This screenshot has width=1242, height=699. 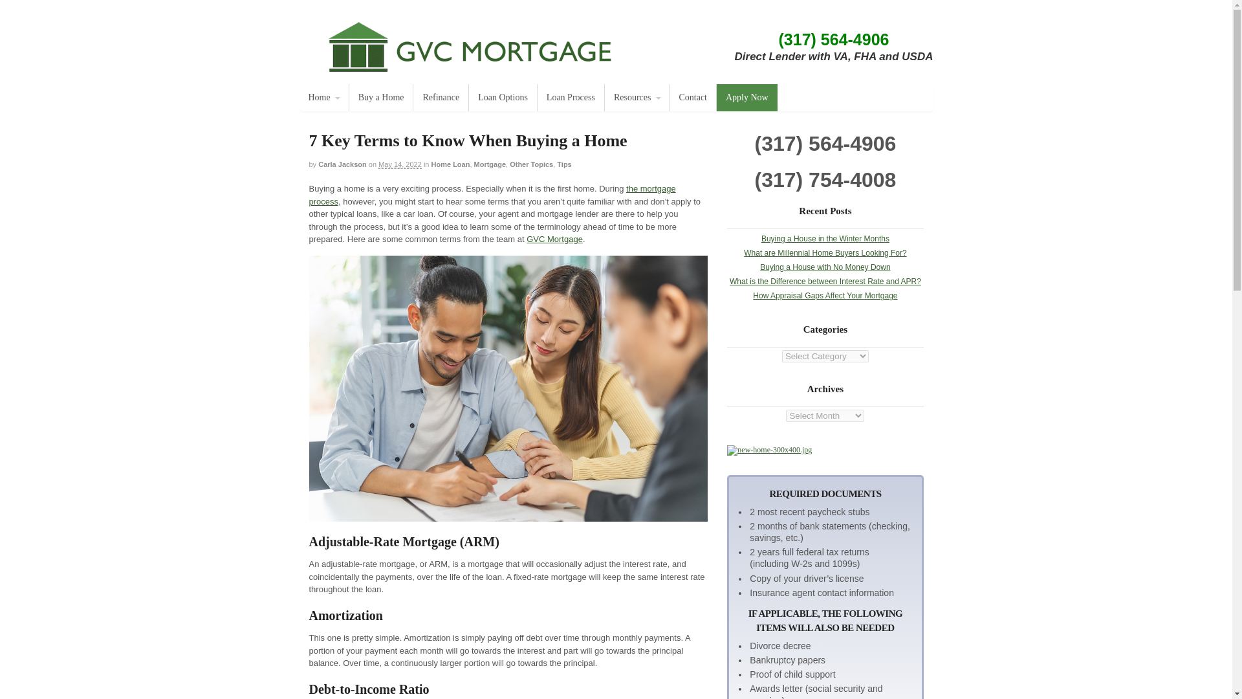 What do you see at coordinates (530, 164) in the screenshot?
I see `Other Topics` at bounding box center [530, 164].